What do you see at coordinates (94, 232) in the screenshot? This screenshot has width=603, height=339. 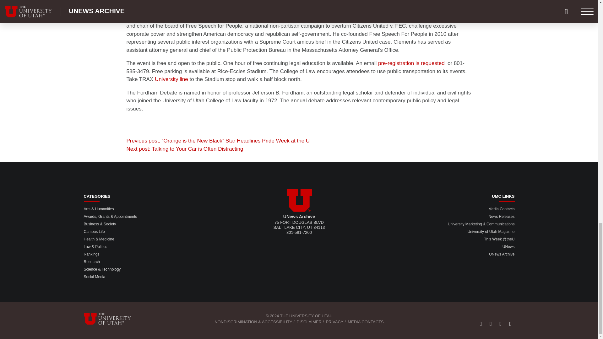 I see `Campus Life` at bounding box center [94, 232].